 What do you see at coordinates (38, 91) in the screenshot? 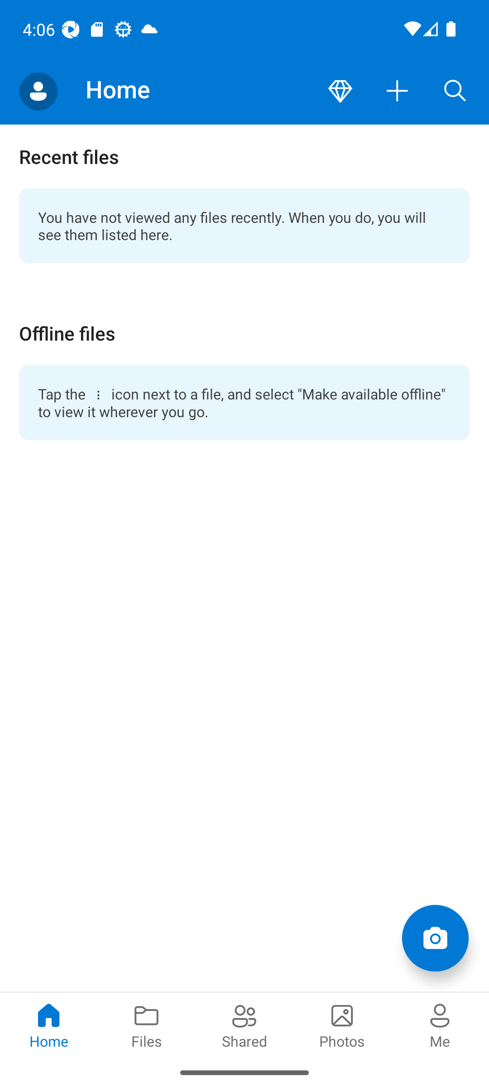
I see `Account switcher` at bounding box center [38, 91].